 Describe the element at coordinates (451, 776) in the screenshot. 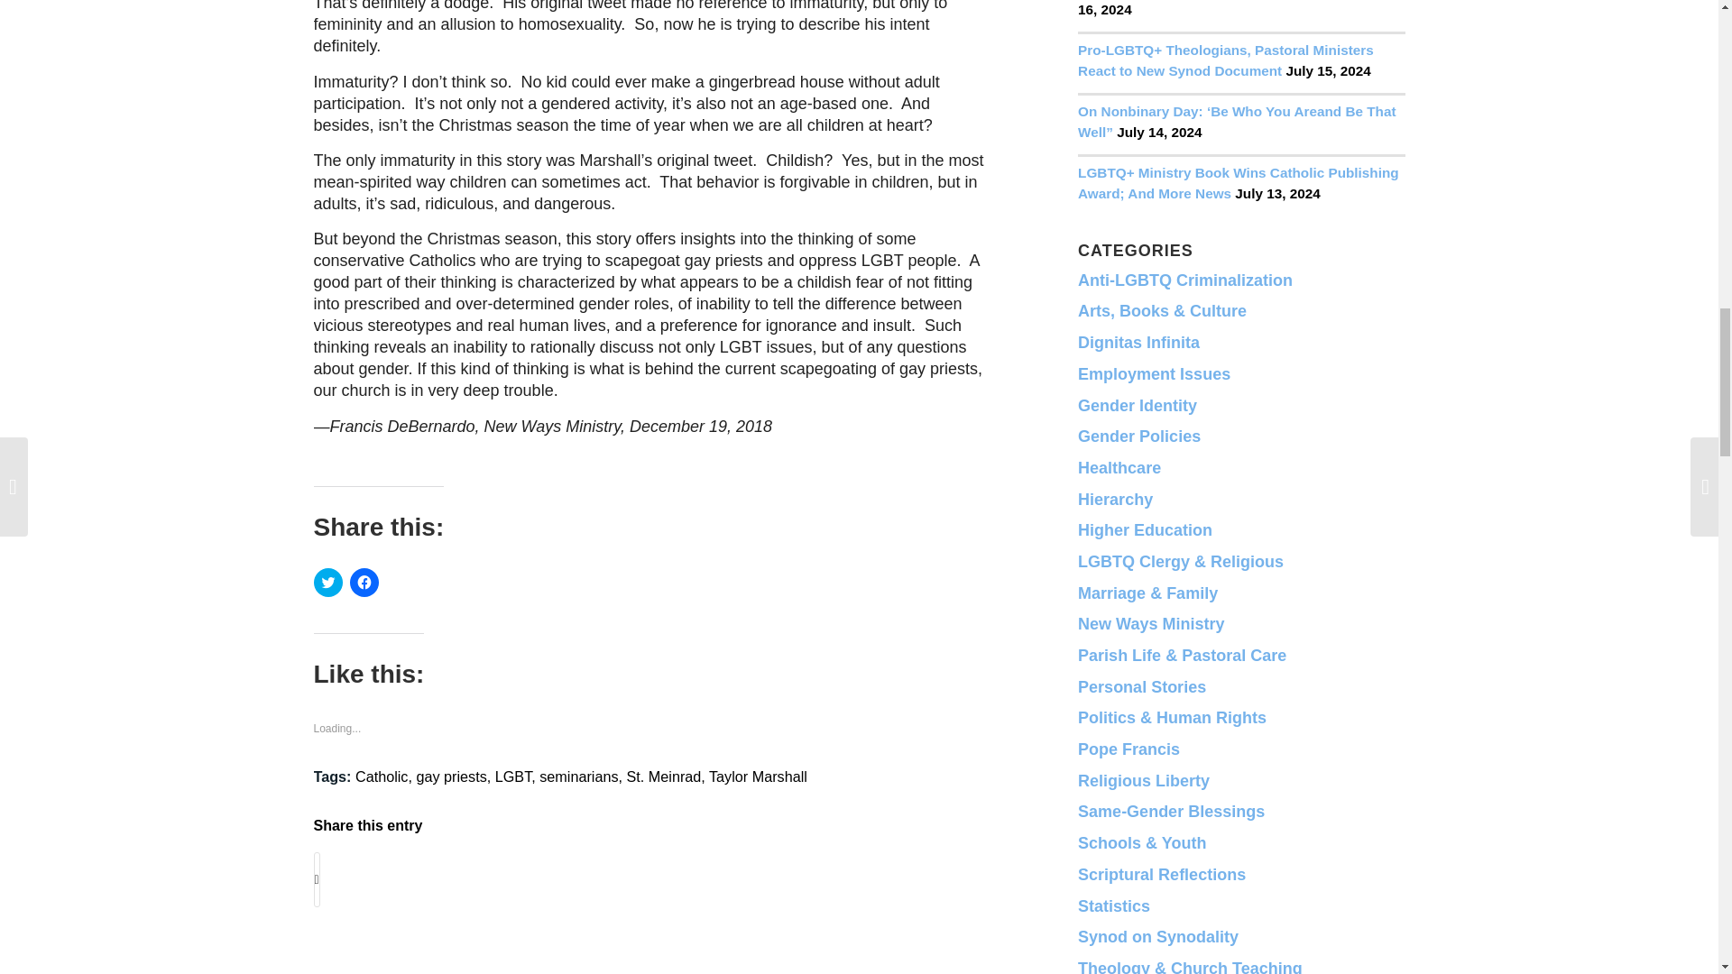

I see `gay priests` at that location.